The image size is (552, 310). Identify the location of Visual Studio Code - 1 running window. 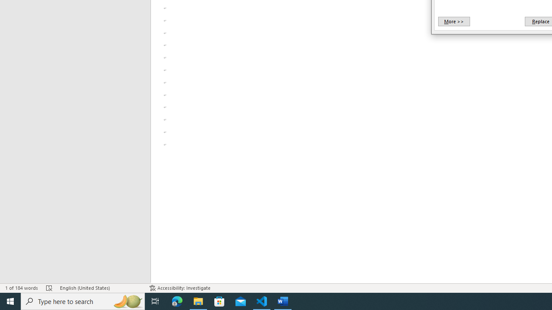
(262, 301).